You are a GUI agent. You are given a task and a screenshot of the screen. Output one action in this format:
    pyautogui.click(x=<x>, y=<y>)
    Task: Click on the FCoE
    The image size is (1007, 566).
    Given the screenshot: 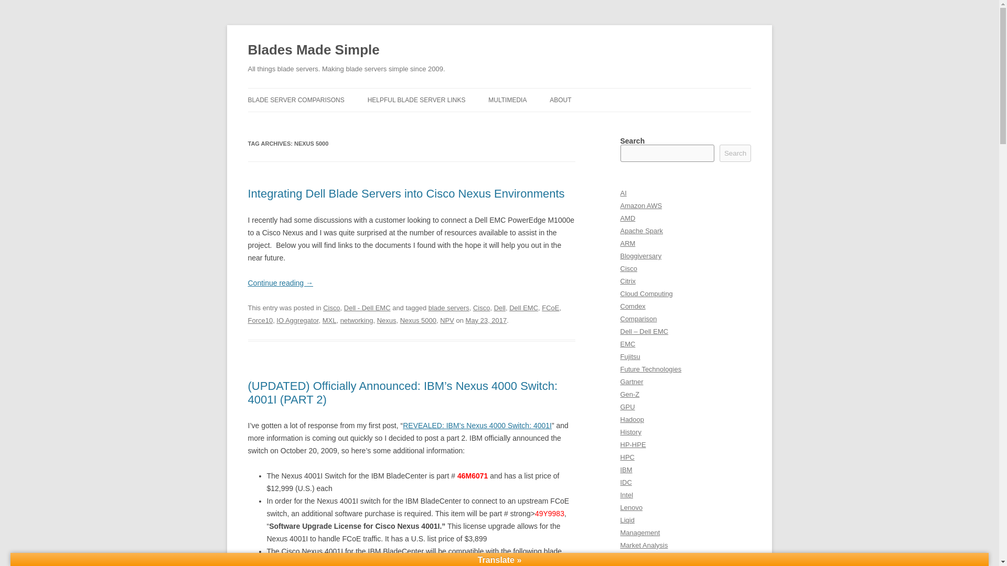 What is the action you would take?
    pyautogui.click(x=550, y=308)
    